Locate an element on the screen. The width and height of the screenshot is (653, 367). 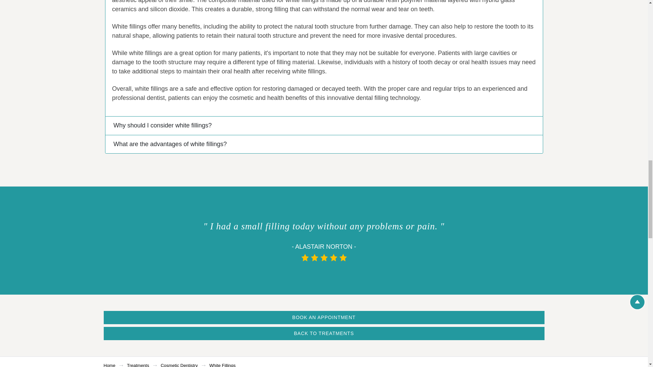
Cosmetic Dentistry is located at coordinates (179, 365).